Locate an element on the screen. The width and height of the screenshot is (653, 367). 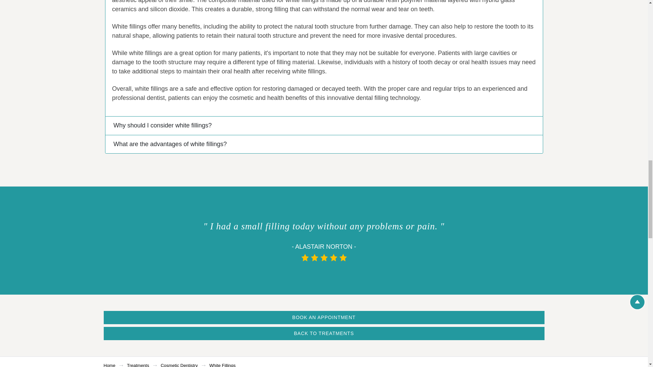
Cosmetic Dentistry is located at coordinates (179, 365).